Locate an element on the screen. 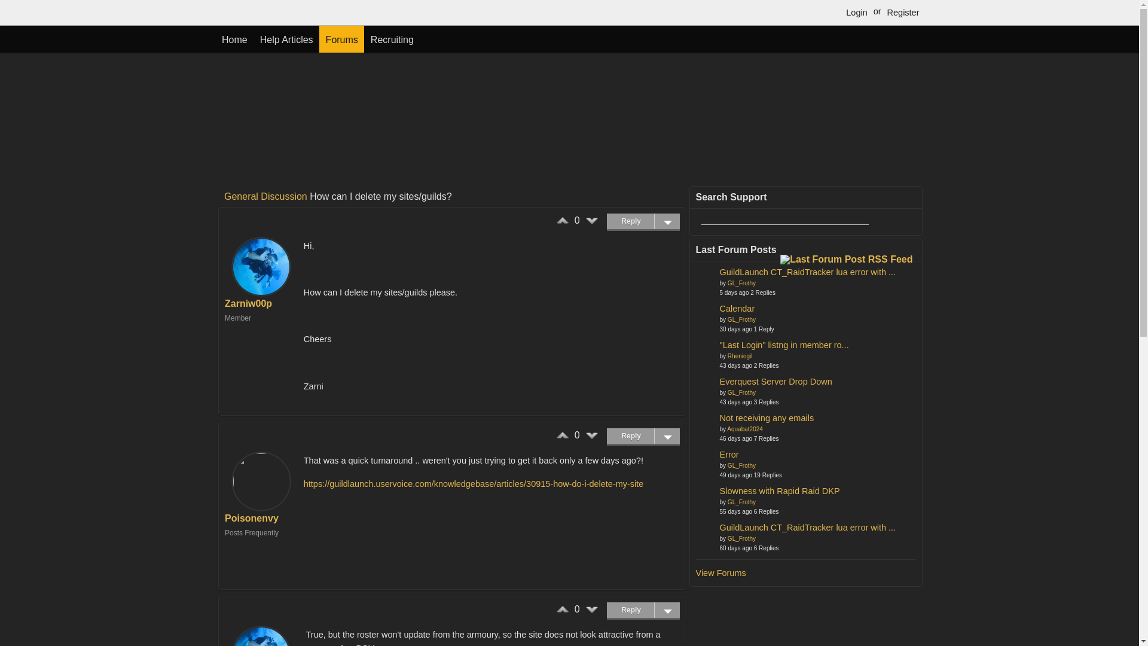 This screenshot has width=1148, height=646. Go To Last Unread Post is located at coordinates (737, 308).